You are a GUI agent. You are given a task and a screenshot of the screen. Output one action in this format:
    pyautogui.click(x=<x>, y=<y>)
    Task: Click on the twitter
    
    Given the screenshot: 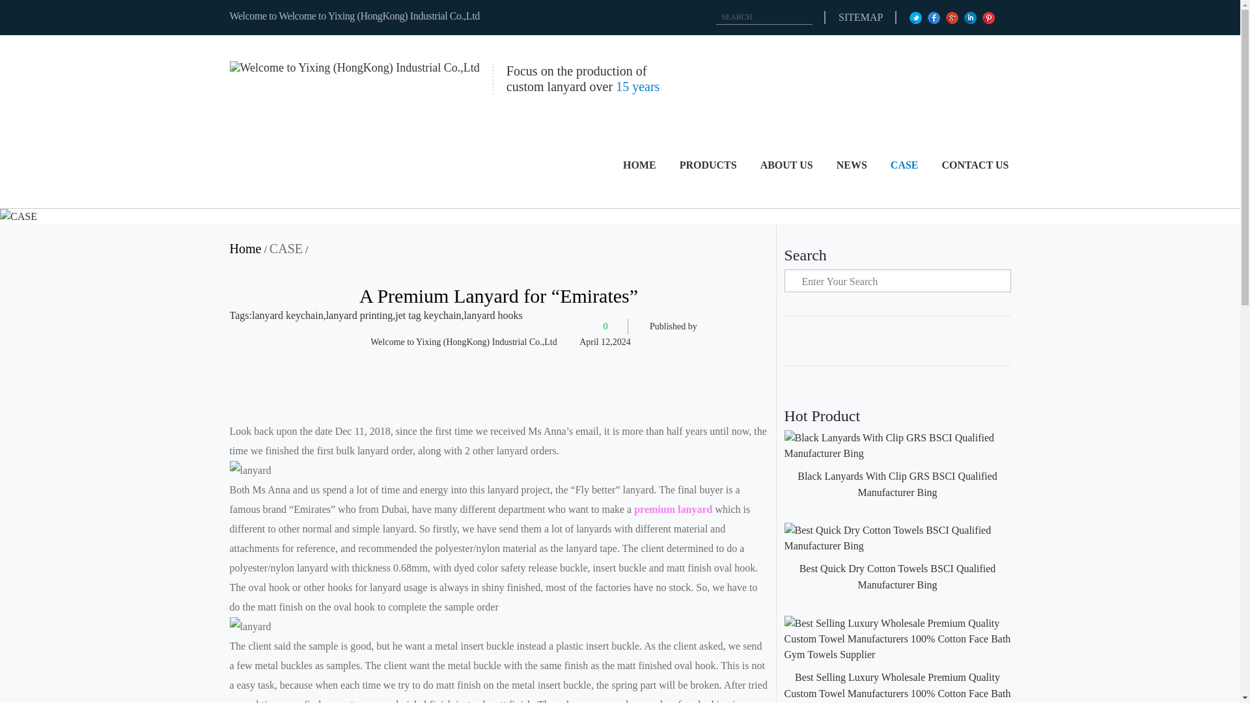 What is the action you would take?
    pyautogui.click(x=917, y=17)
    